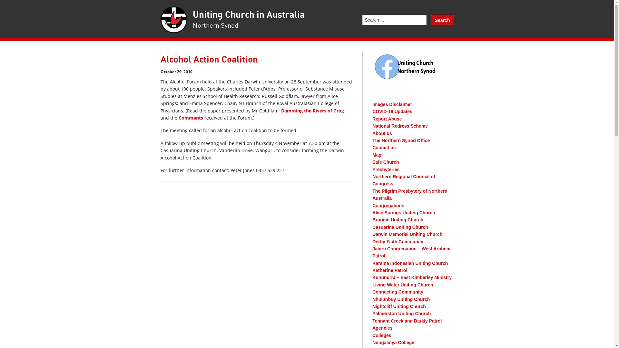 This screenshot has height=348, width=619. What do you see at coordinates (400, 126) in the screenshot?
I see `National Redress Scheme` at bounding box center [400, 126].